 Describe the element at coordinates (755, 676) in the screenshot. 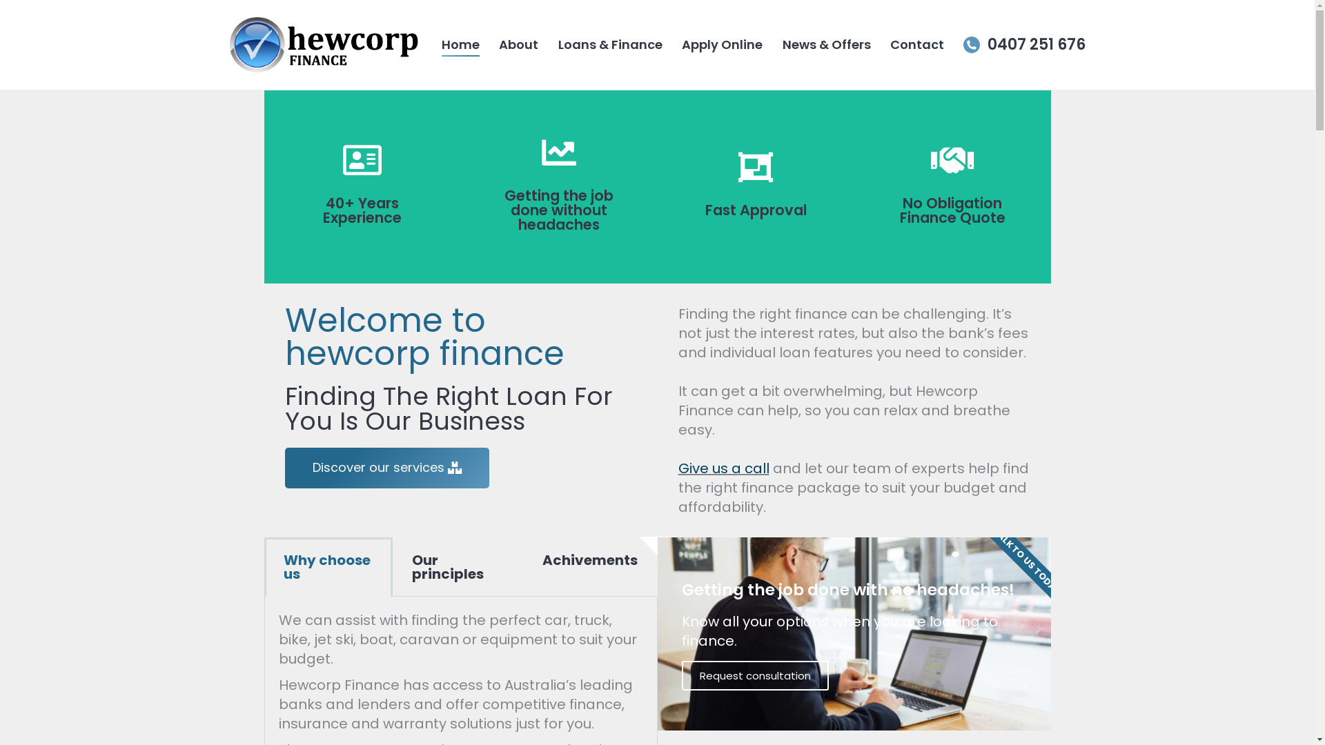

I see `Request consultation` at that location.